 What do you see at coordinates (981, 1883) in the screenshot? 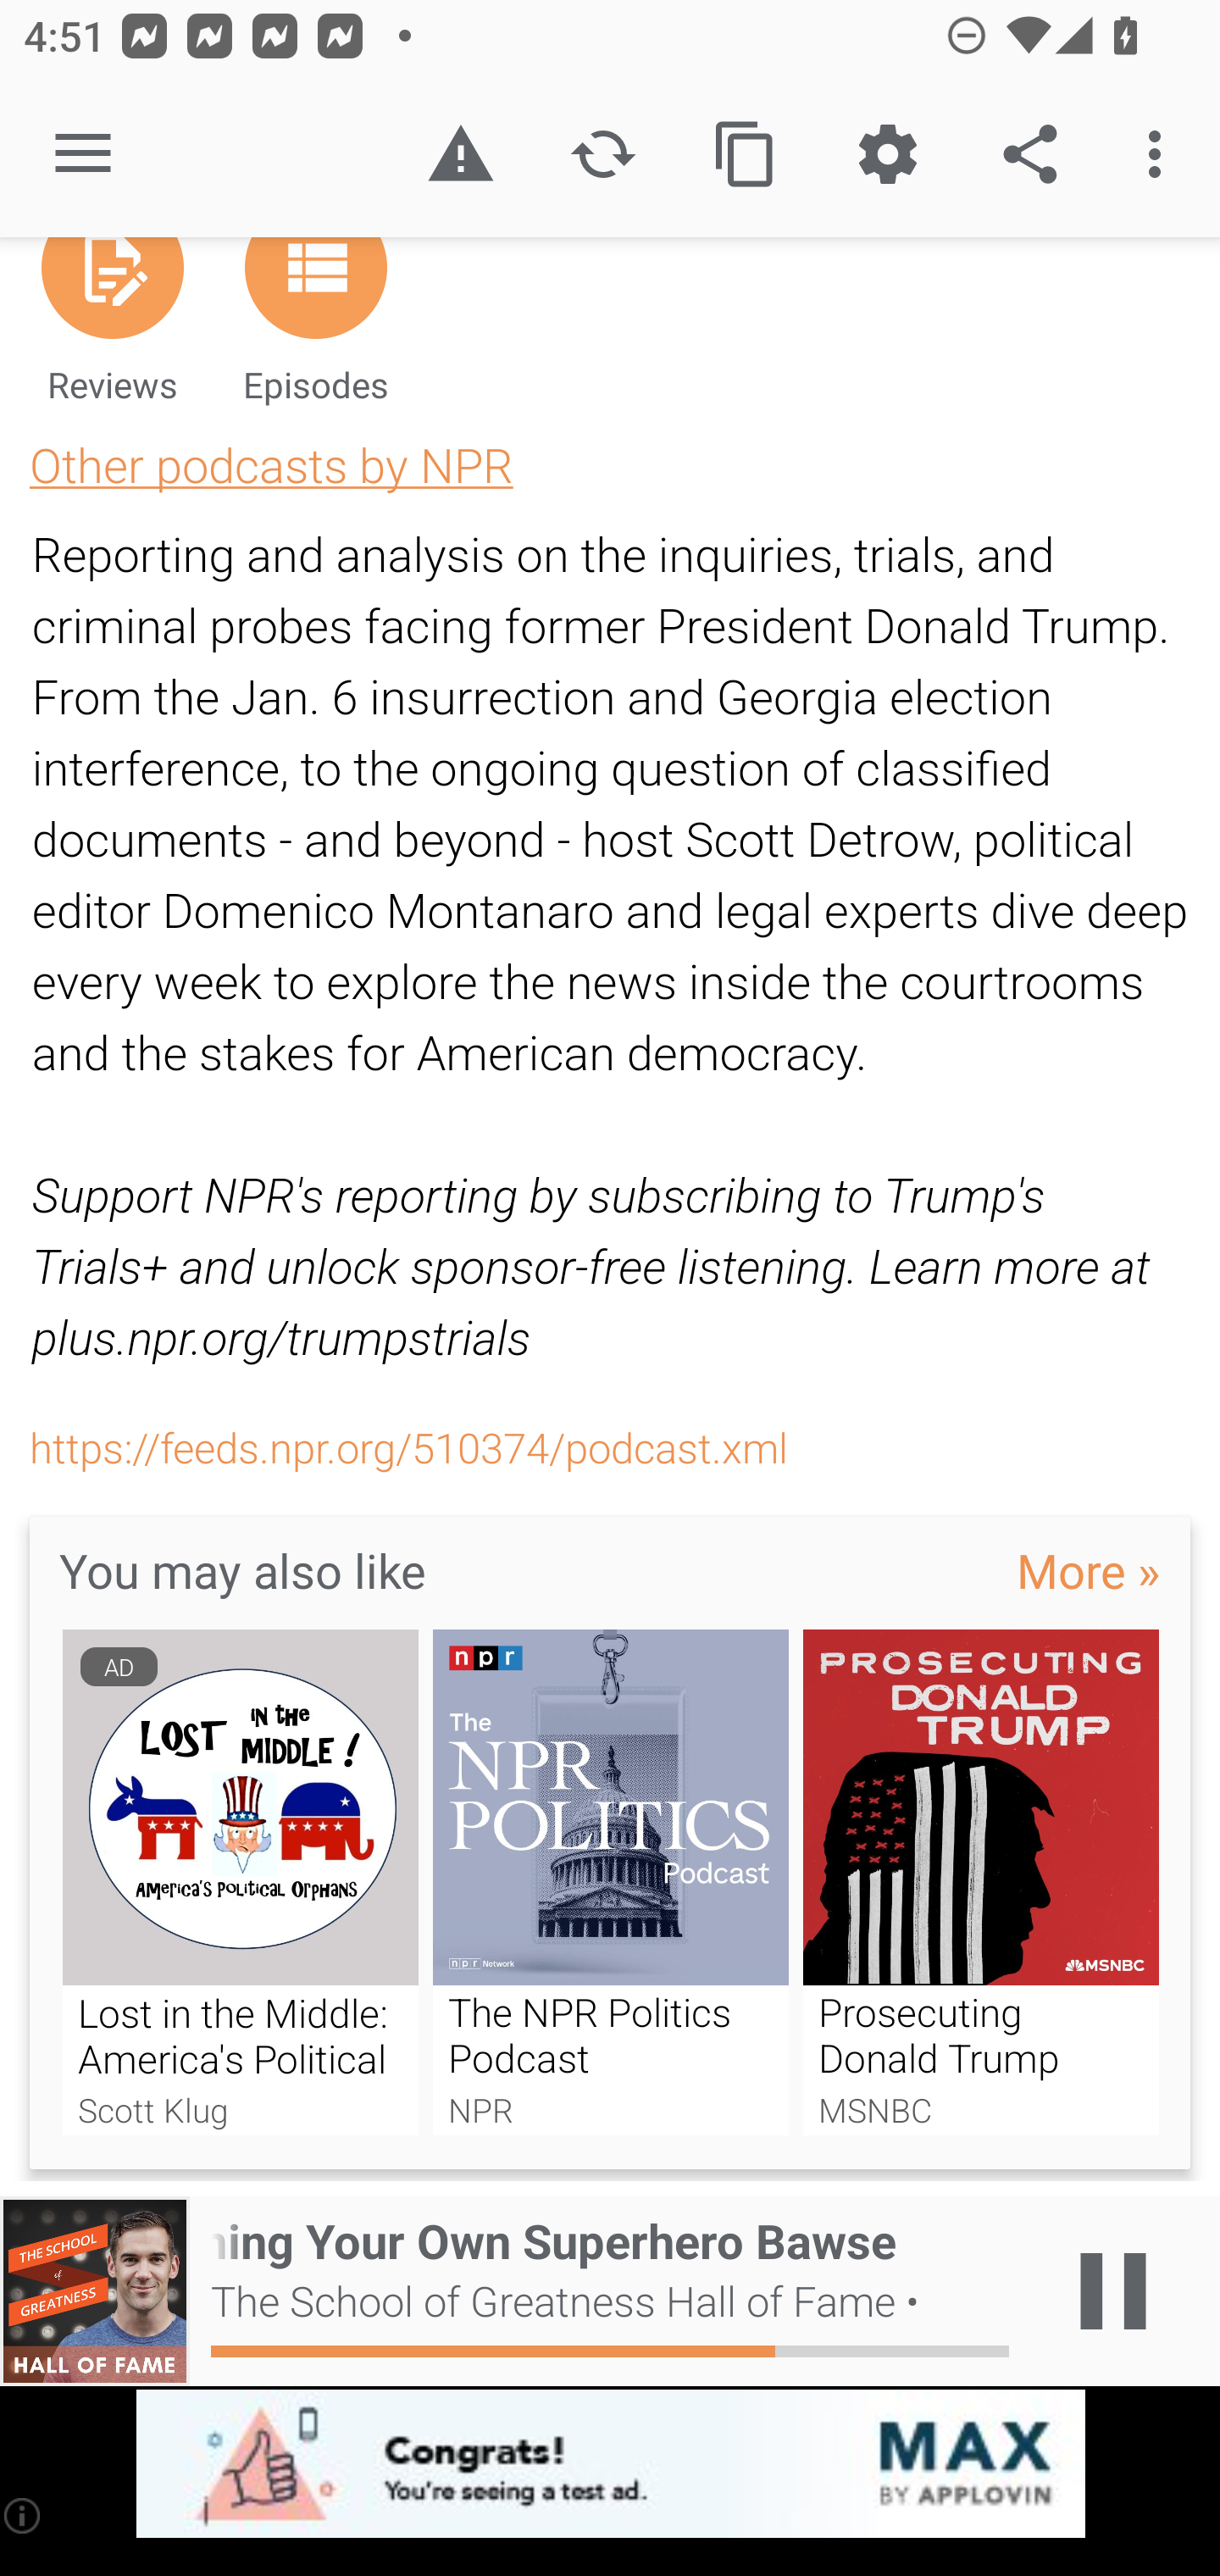
I see `Prosecuting Donald Trump MSNBC` at bounding box center [981, 1883].